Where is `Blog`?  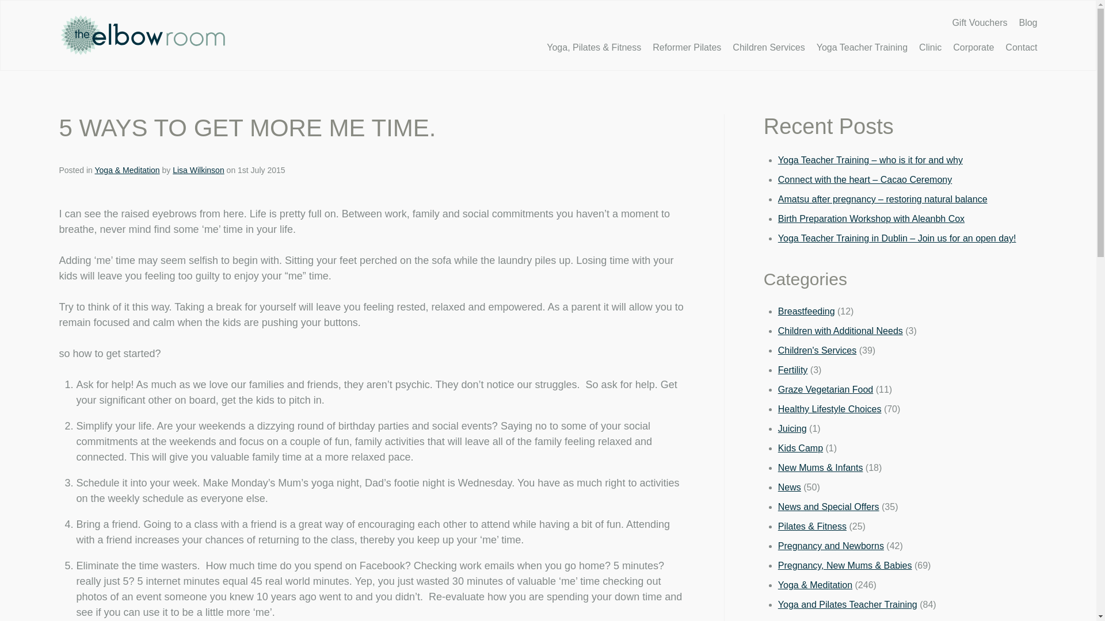 Blog is located at coordinates (1028, 22).